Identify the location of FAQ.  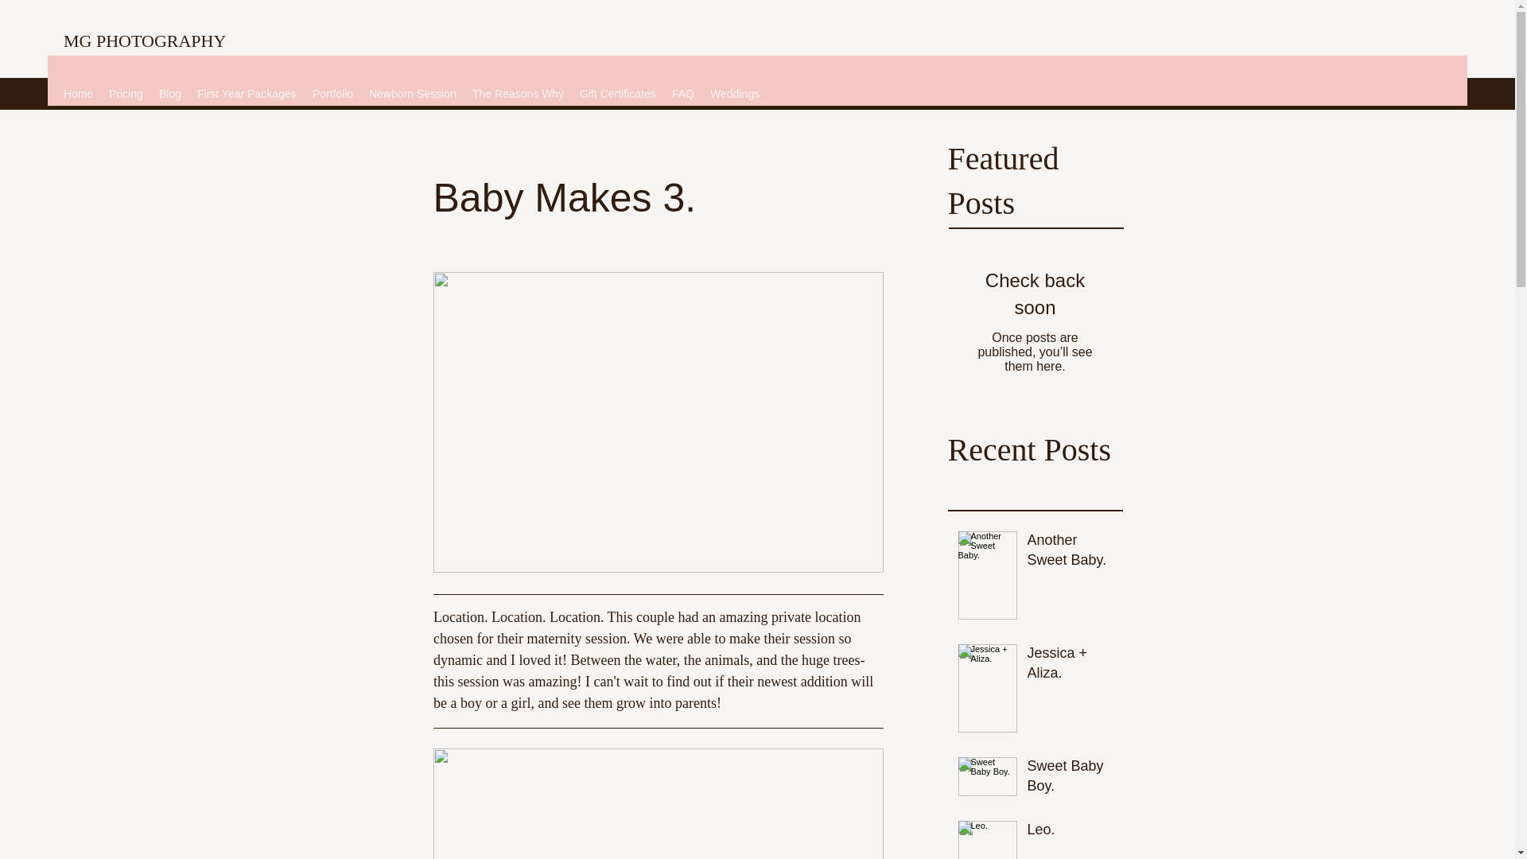
(683, 93).